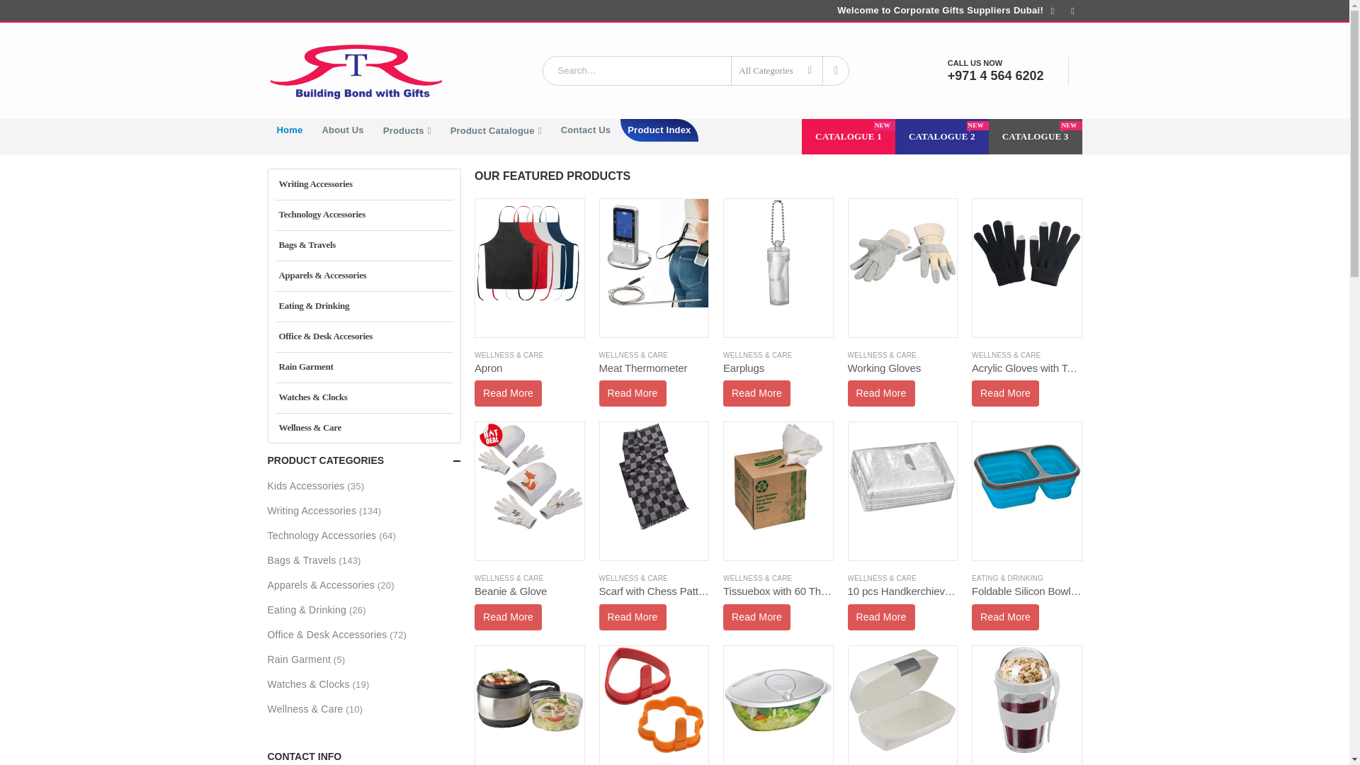  Describe the element at coordinates (1053, 11) in the screenshot. I see `Facebook` at that location.